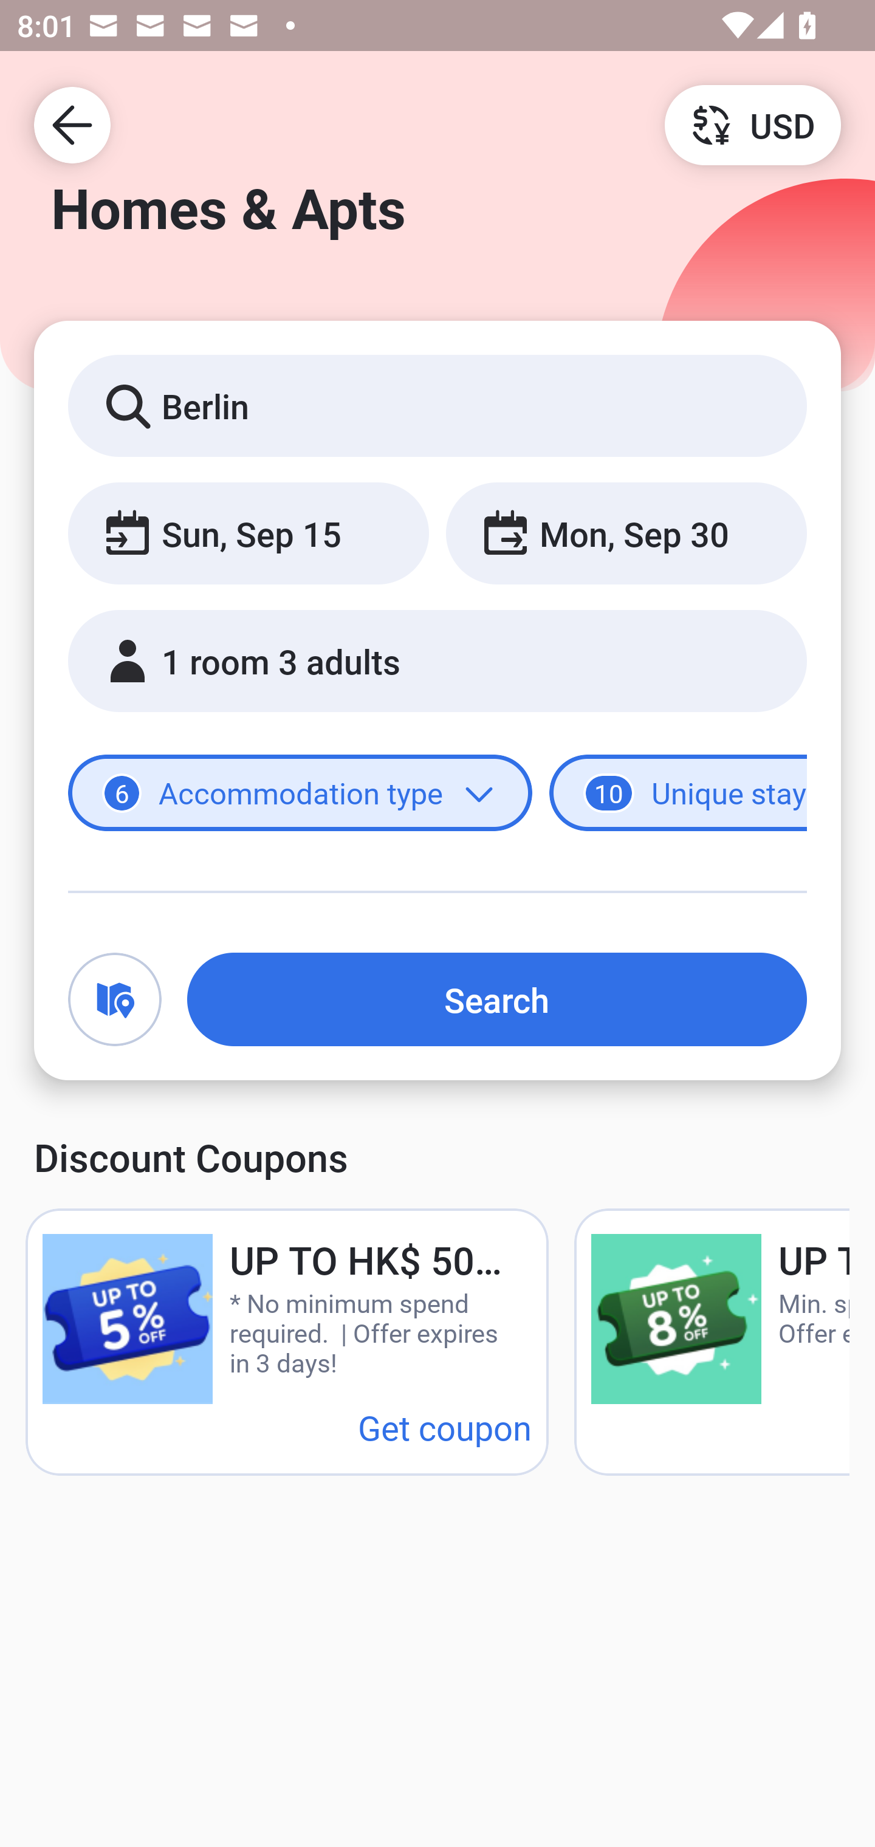 Image resolution: width=875 pixels, height=1847 pixels. What do you see at coordinates (437, 405) in the screenshot?
I see `Berlin` at bounding box center [437, 405].